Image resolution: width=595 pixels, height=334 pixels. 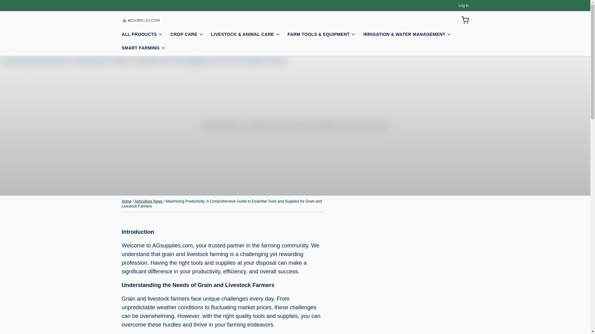 What do you see at coordinates (141, 20) in the screenshot?
I see `AGsupplies.com` at bounding box center [141, 20].